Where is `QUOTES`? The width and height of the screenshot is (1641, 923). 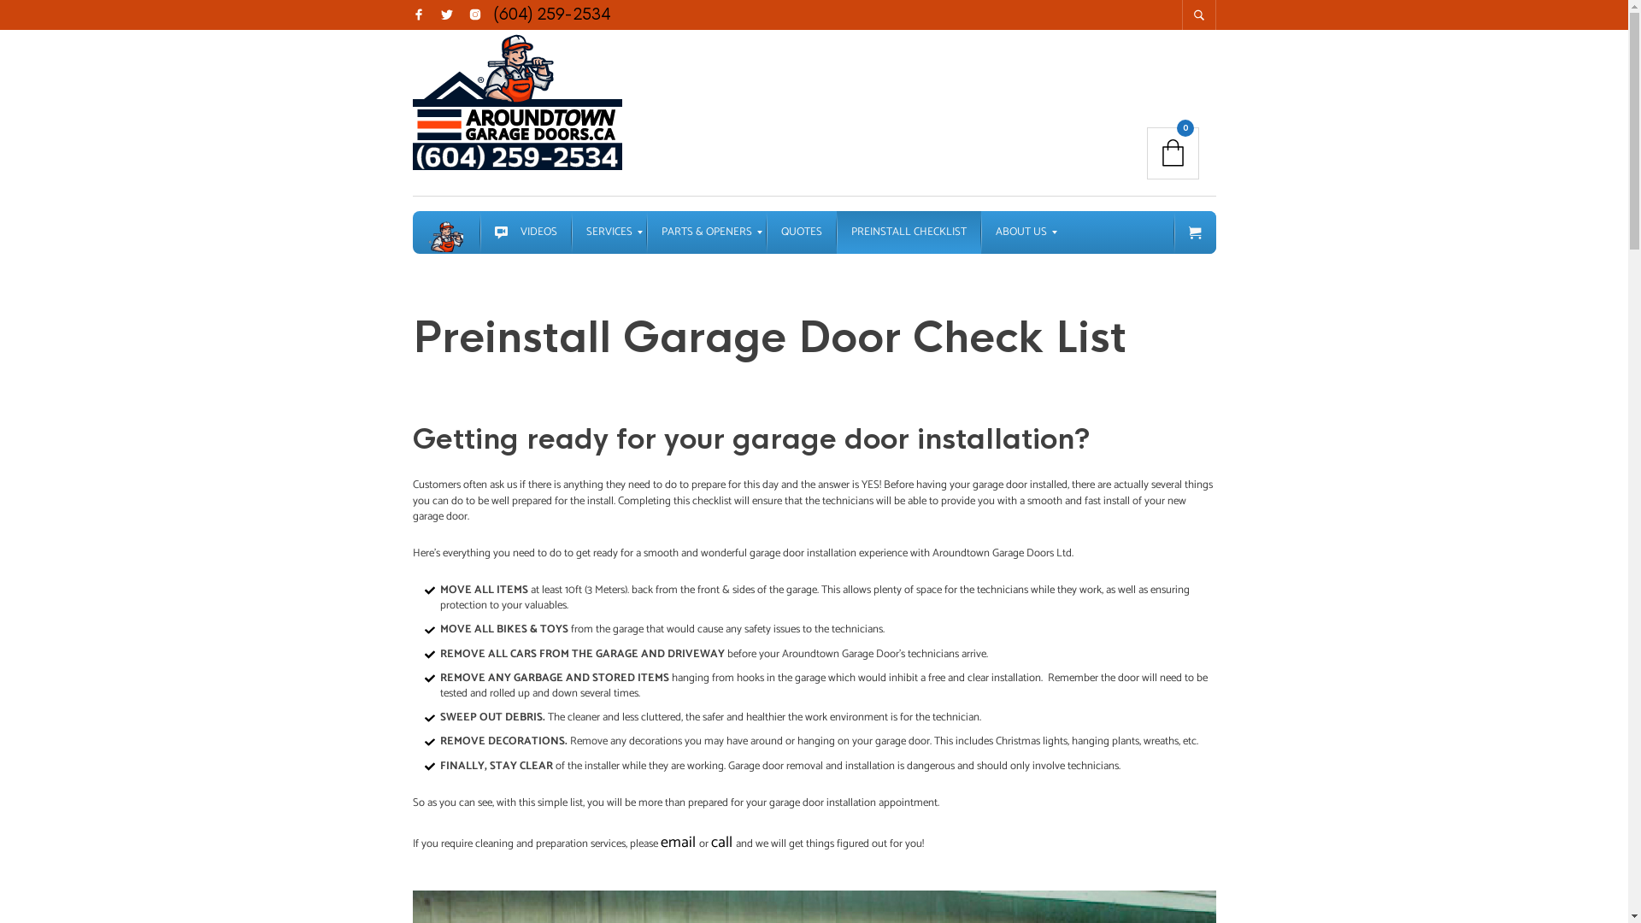
QUOTES is located at coordinates (801, 232).